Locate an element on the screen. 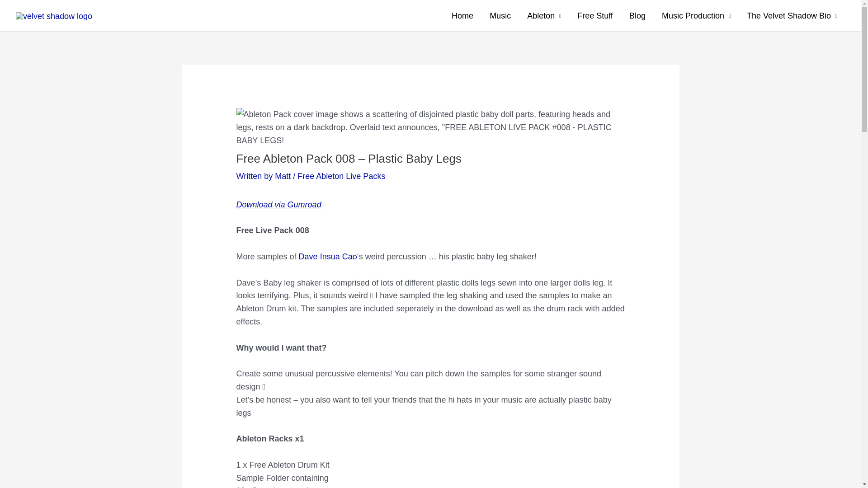  Blog is located at coordinates (637, 16).